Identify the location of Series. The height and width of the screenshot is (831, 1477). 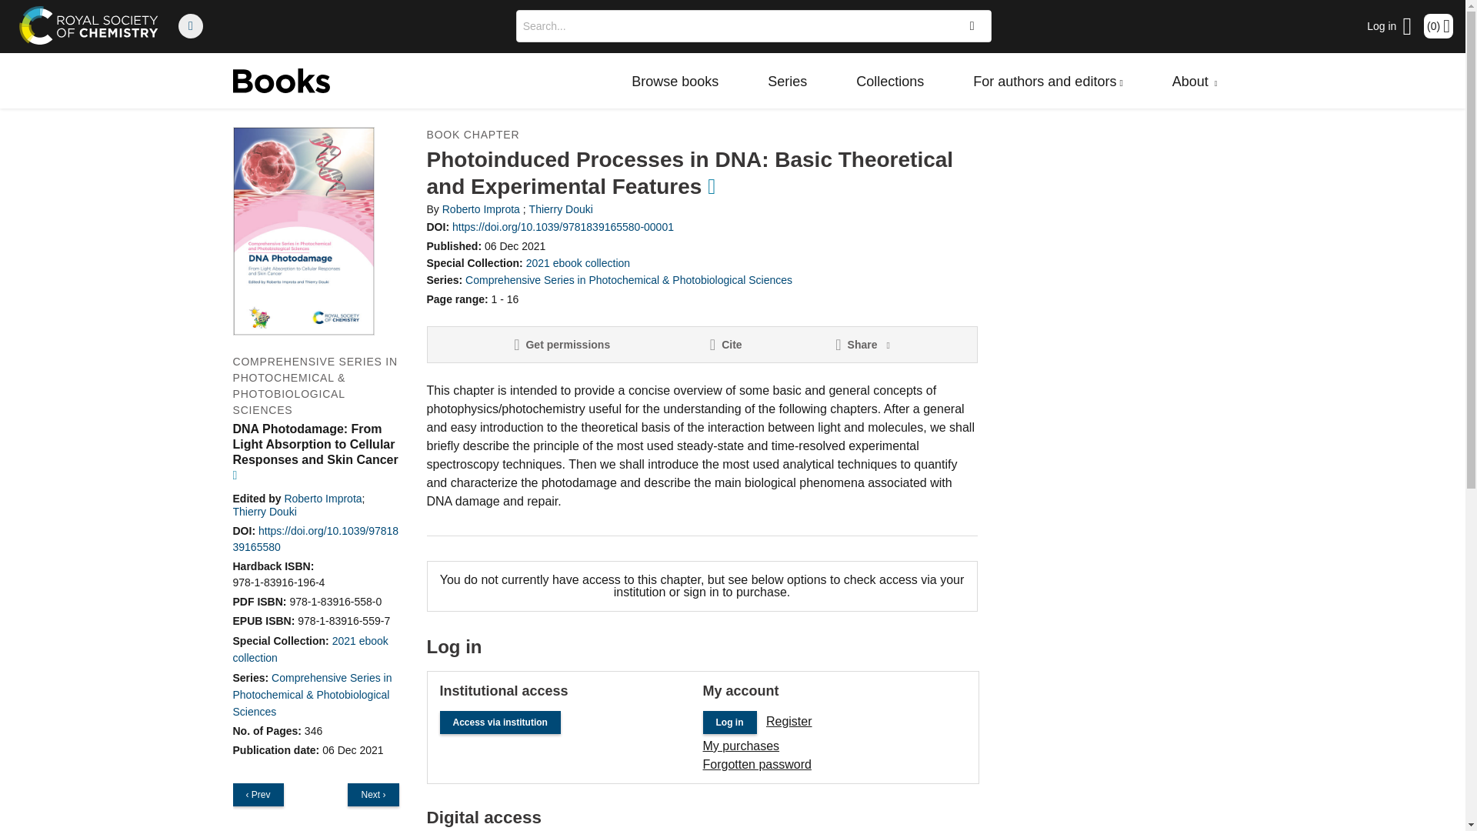
(787, 81).